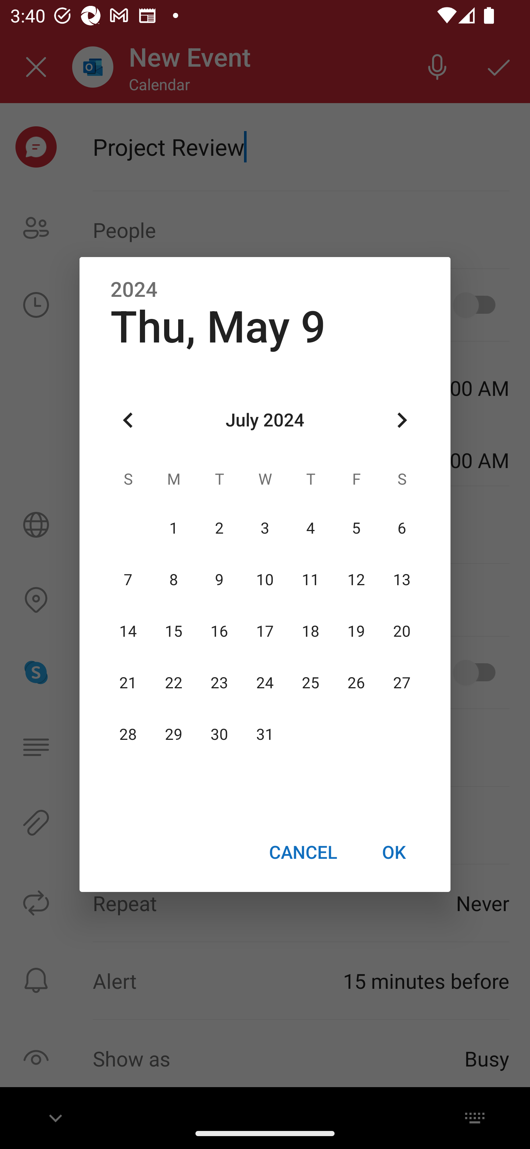  I want to click on 17 17 July 2024, so click(265, 631).